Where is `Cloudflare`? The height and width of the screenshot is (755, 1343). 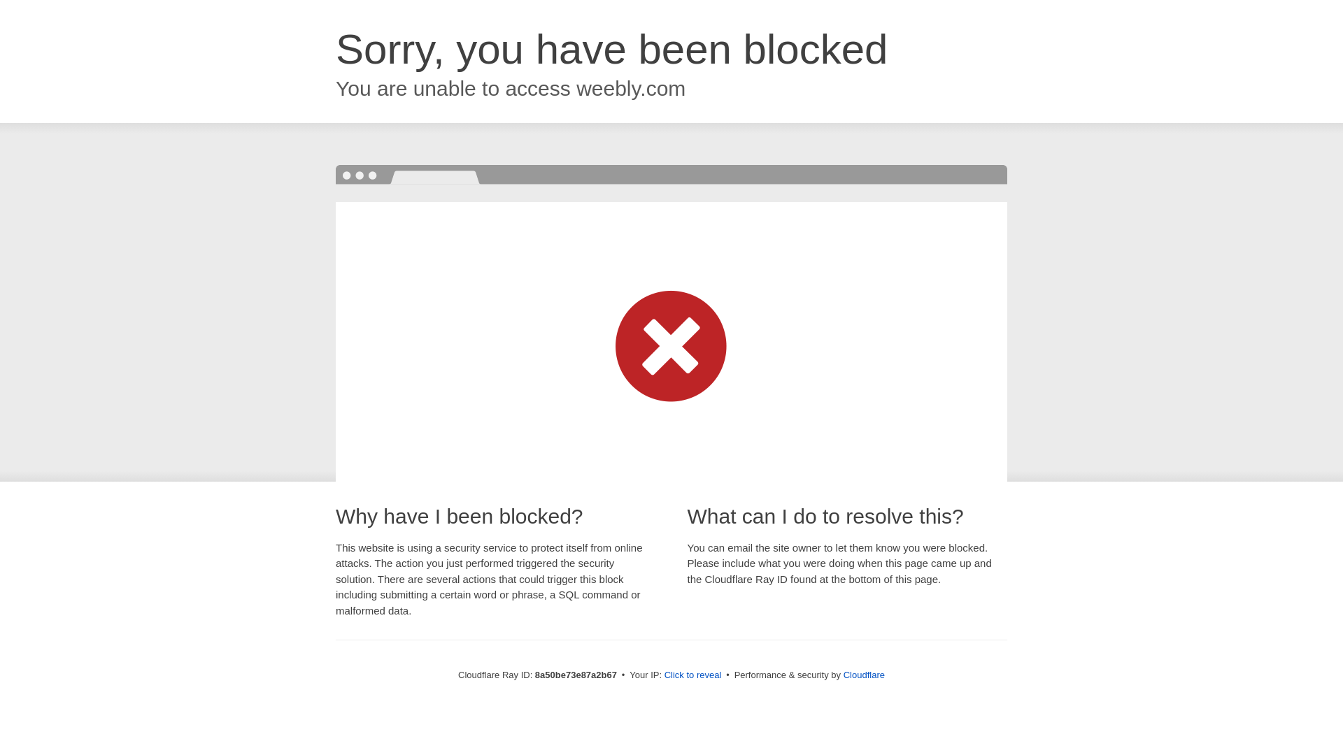 Cloudflare is located at coordinates (864, 675).